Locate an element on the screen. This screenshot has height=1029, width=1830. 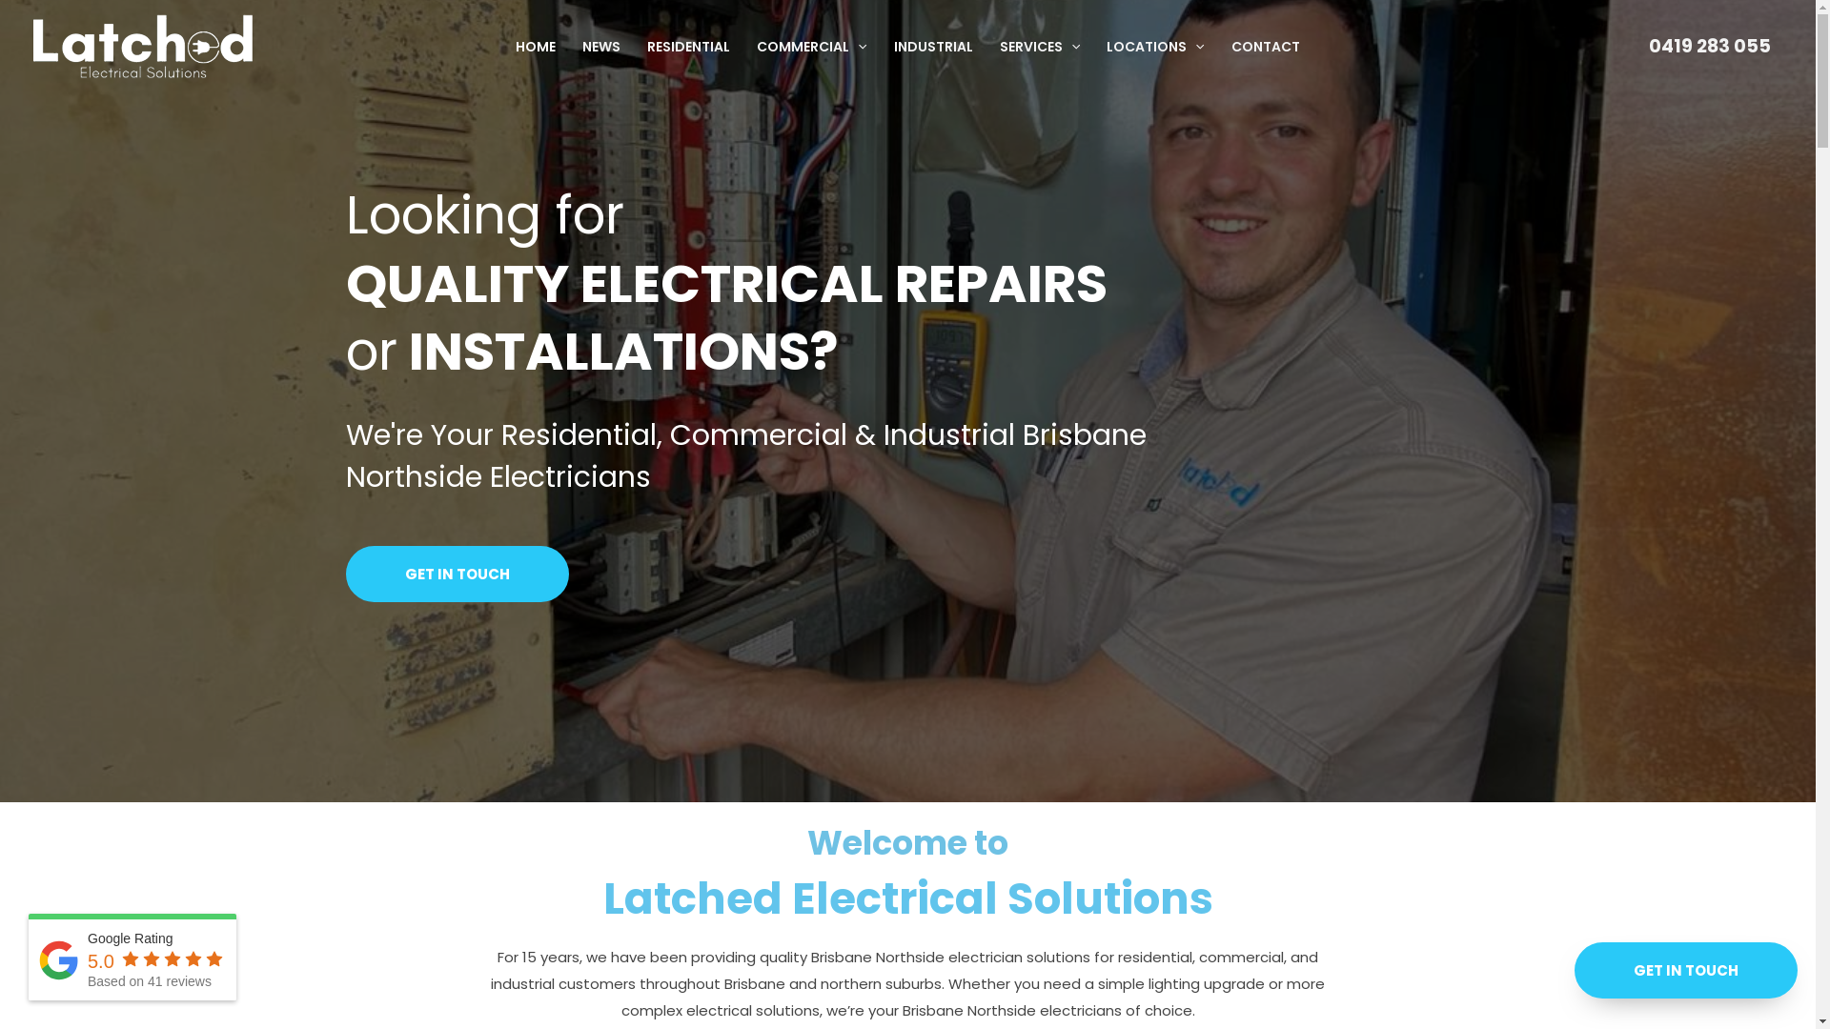
SERVICES is located at coordinates (1040, 46).